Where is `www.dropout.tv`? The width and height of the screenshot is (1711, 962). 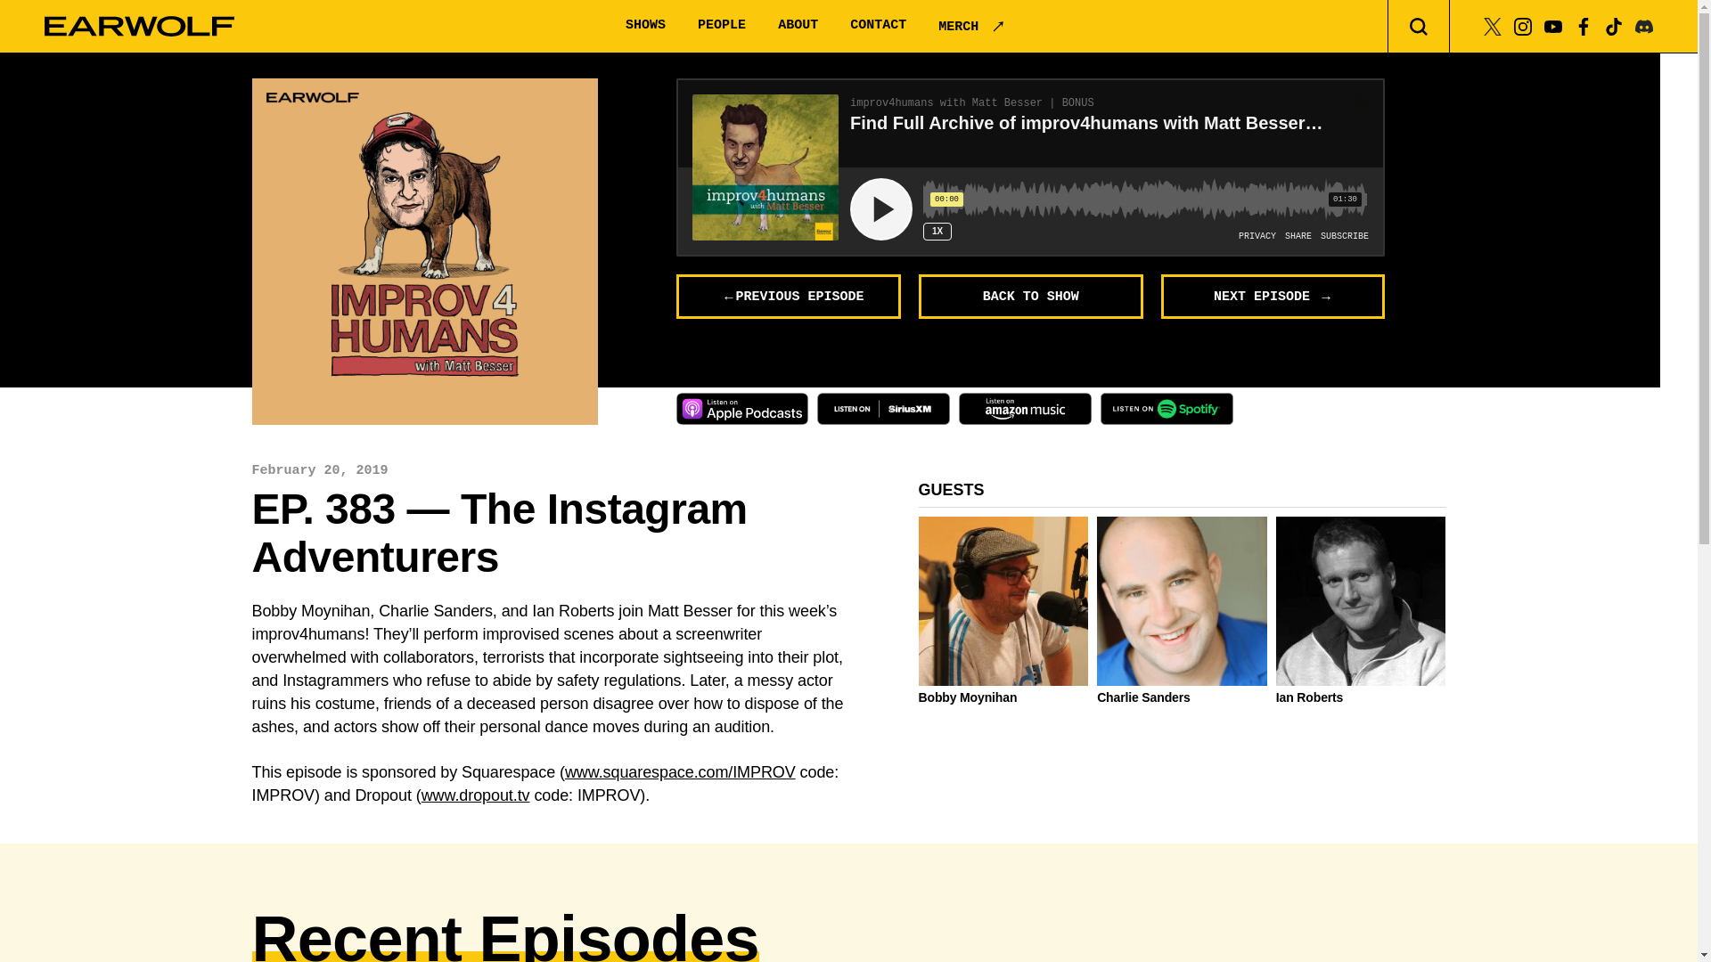
www.dropout.tv is located at coordinates (476, 795).